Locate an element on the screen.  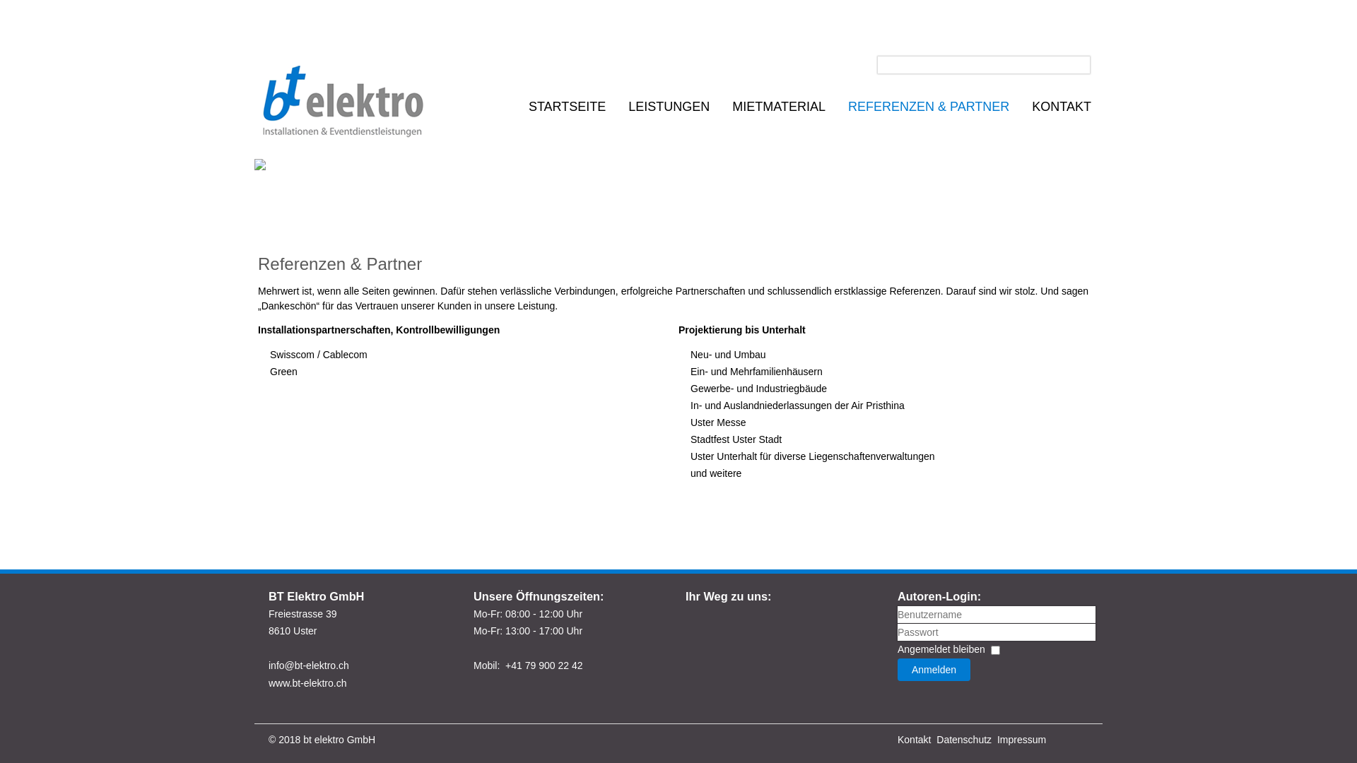
STARTSEITE is located at coordinates (567, 107).